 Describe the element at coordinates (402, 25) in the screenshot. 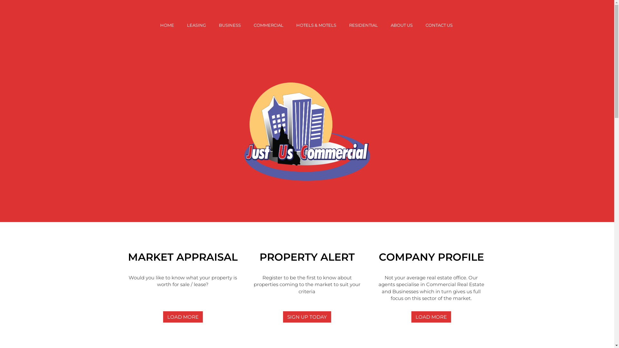

I see `ABOUT US` at that location.